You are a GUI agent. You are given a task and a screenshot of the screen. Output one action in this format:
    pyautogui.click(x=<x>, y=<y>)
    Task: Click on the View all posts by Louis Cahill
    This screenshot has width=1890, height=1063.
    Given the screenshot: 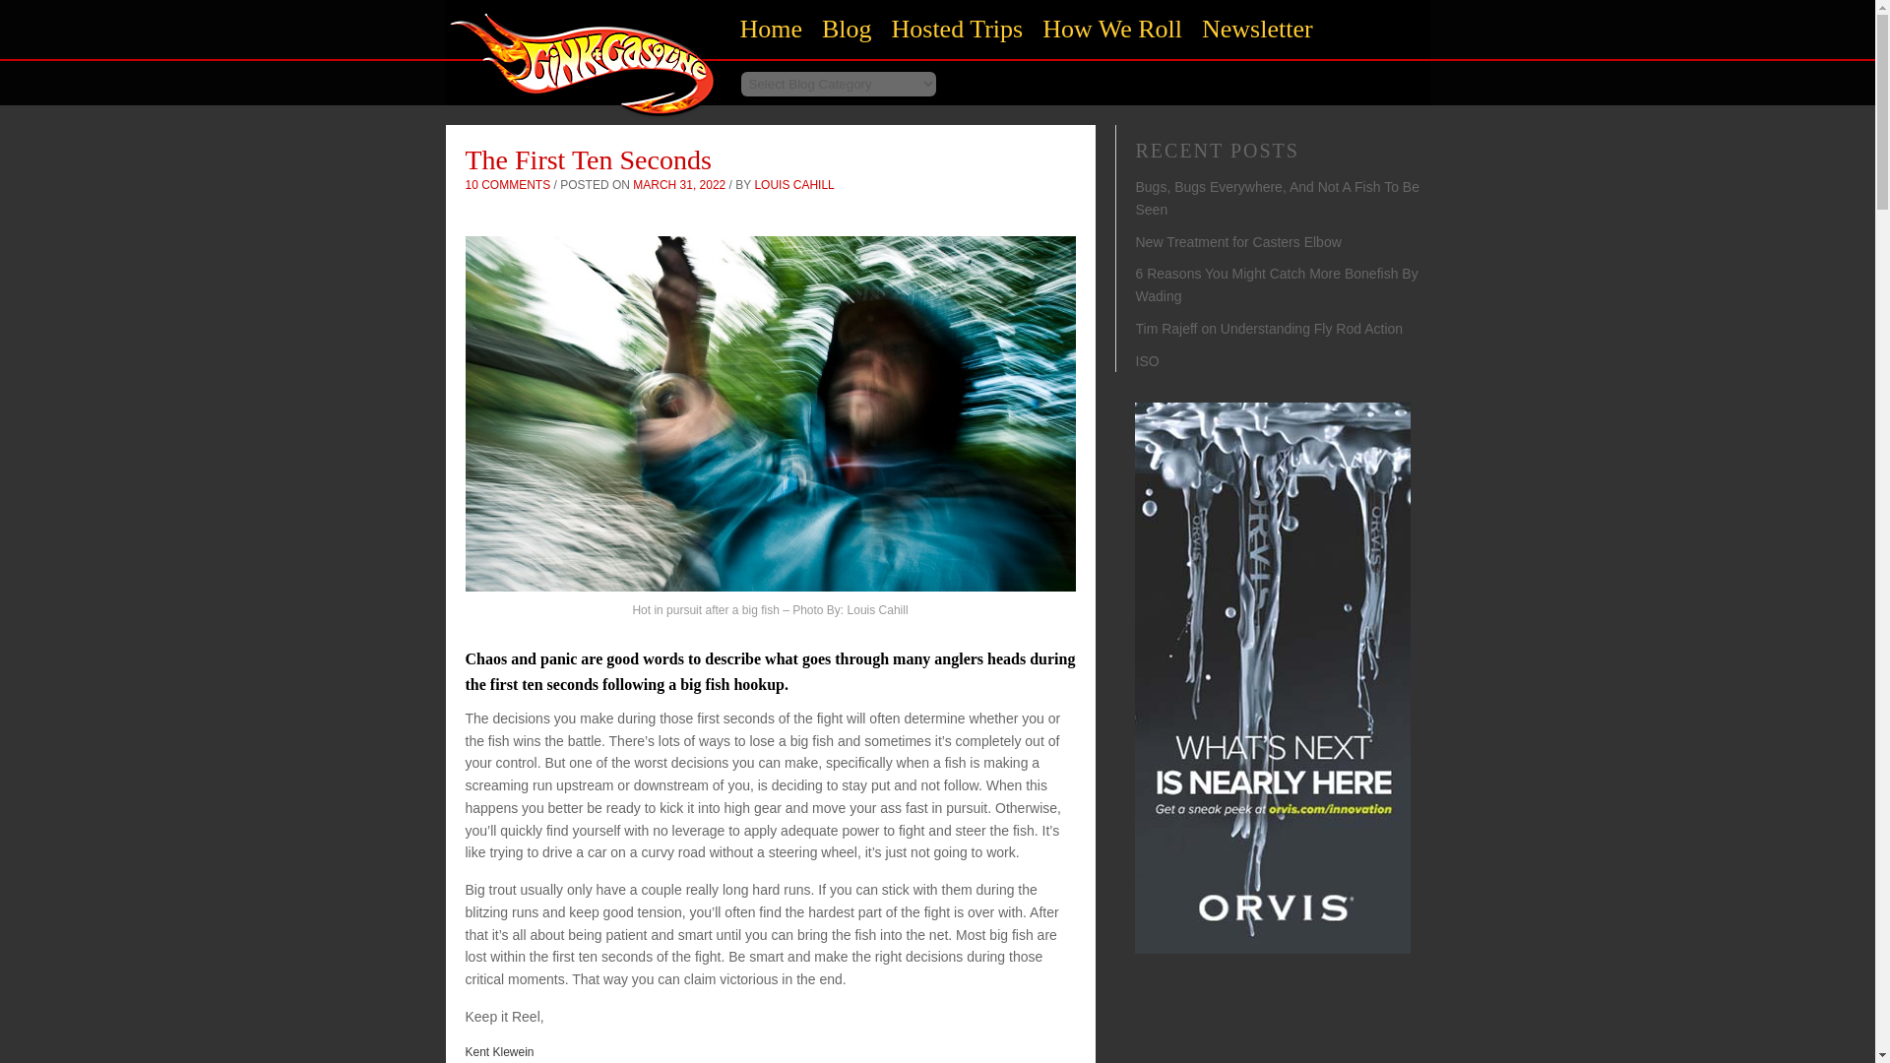 What is the action you would take?
    pyautogui.click(x=793, y=185)
    